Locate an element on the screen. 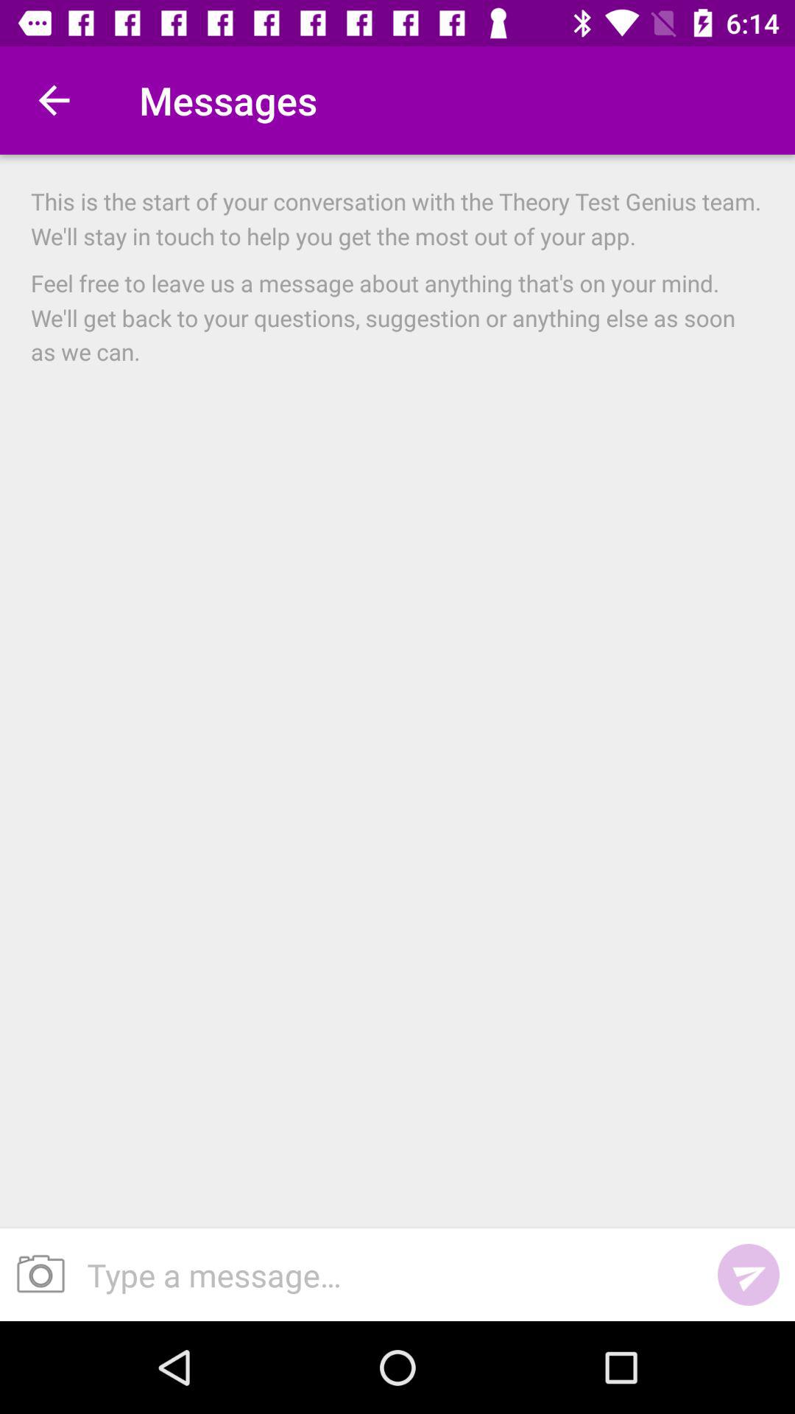 The image size is (795, 1414). flip until feel free to icon is located at coordinates (397, 317).